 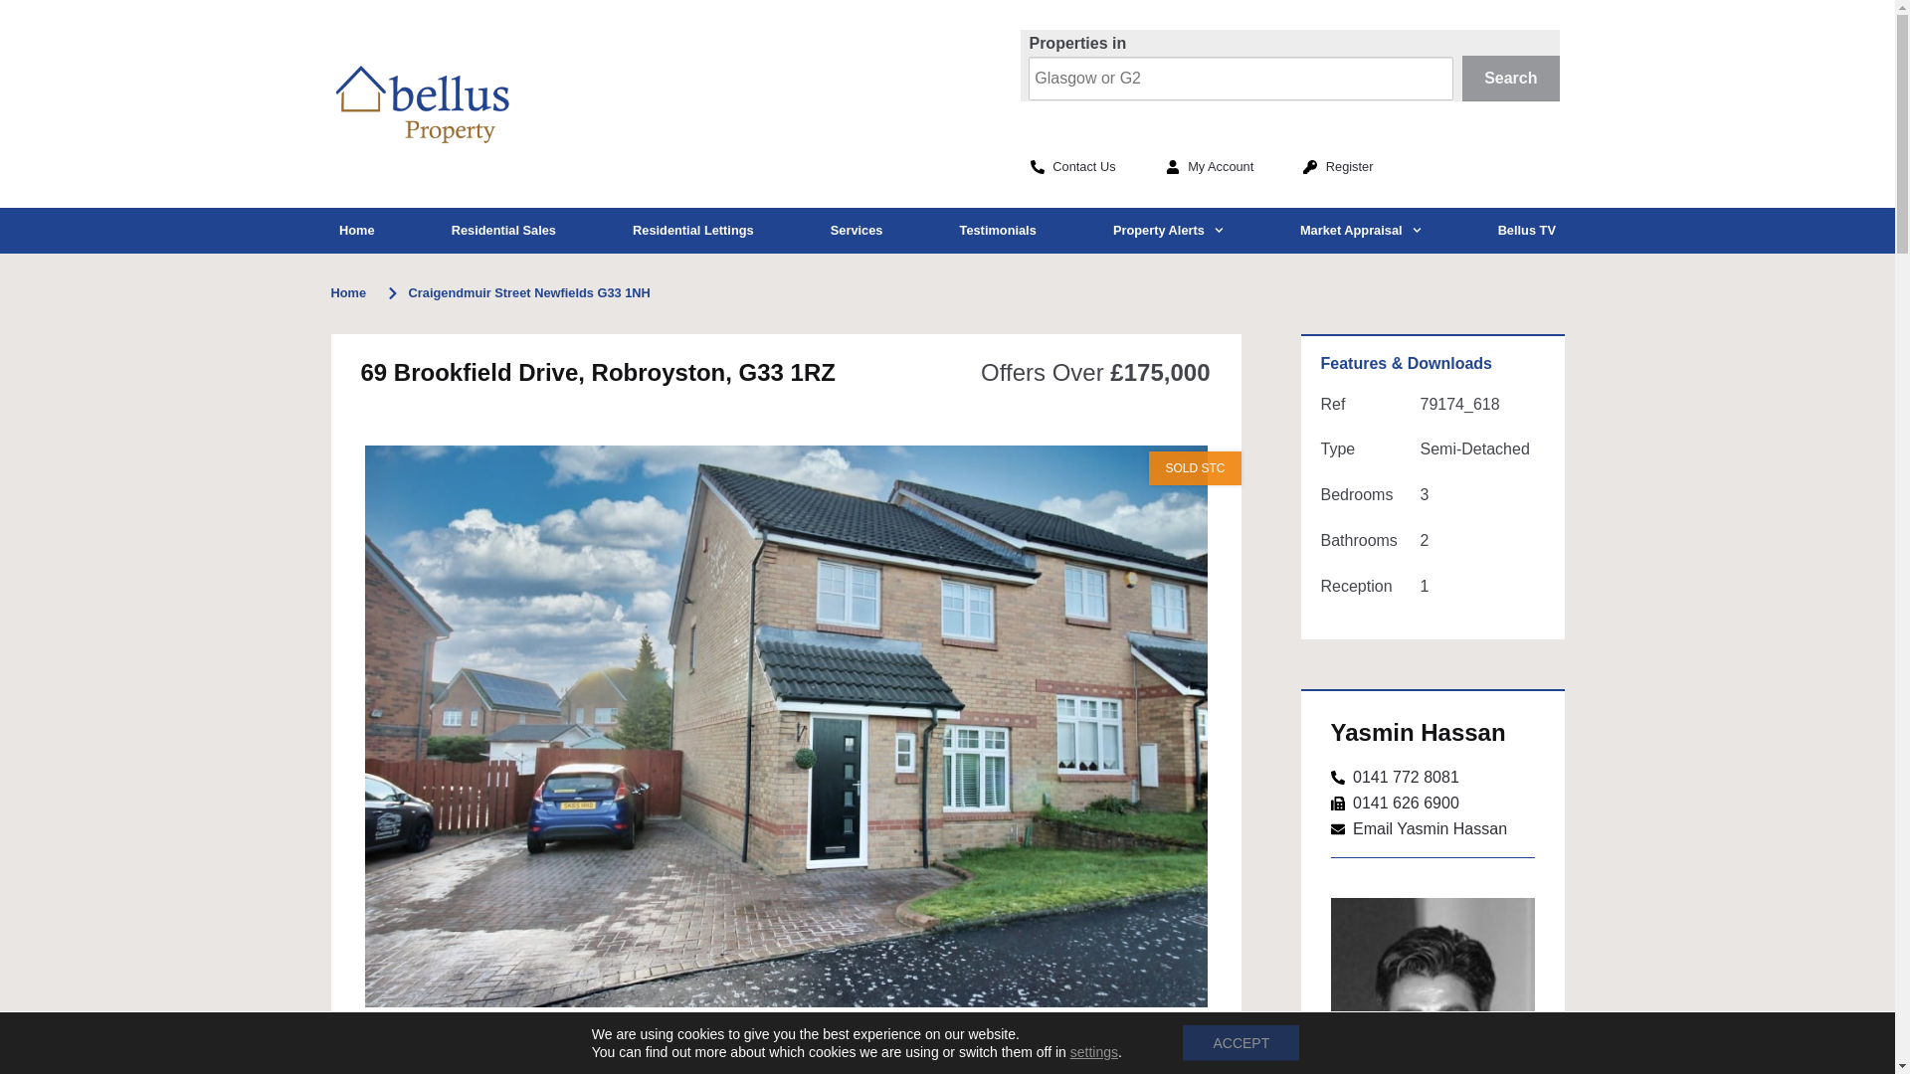 I want to click on Contact Us, so click(x=1072, y=167).